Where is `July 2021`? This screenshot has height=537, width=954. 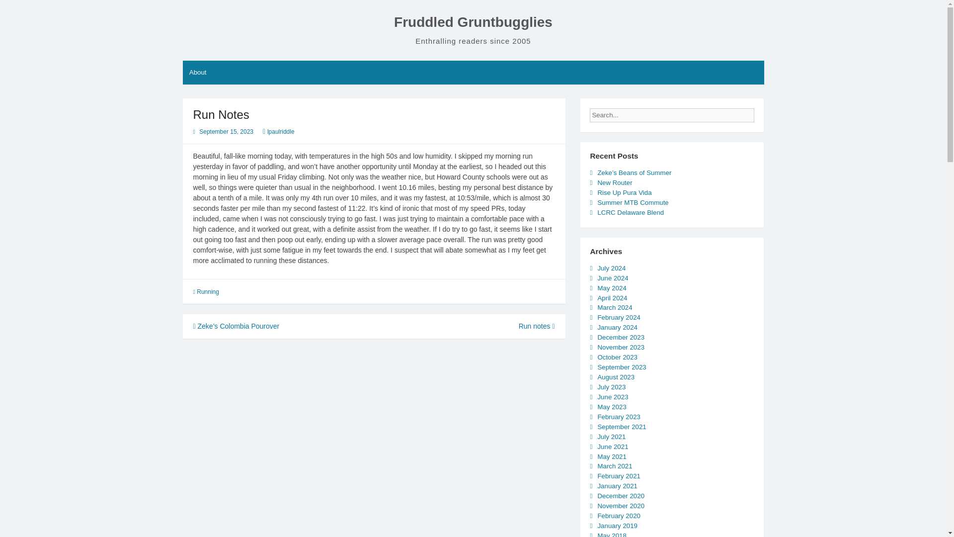
July 2021 is located at coordinates (611, 437).